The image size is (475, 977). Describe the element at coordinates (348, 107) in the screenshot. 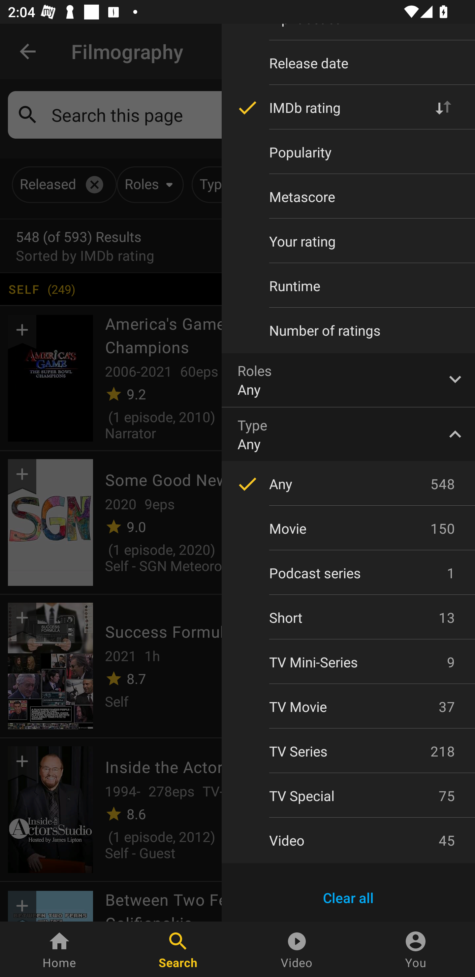

I see `IMDb rating` at that location.